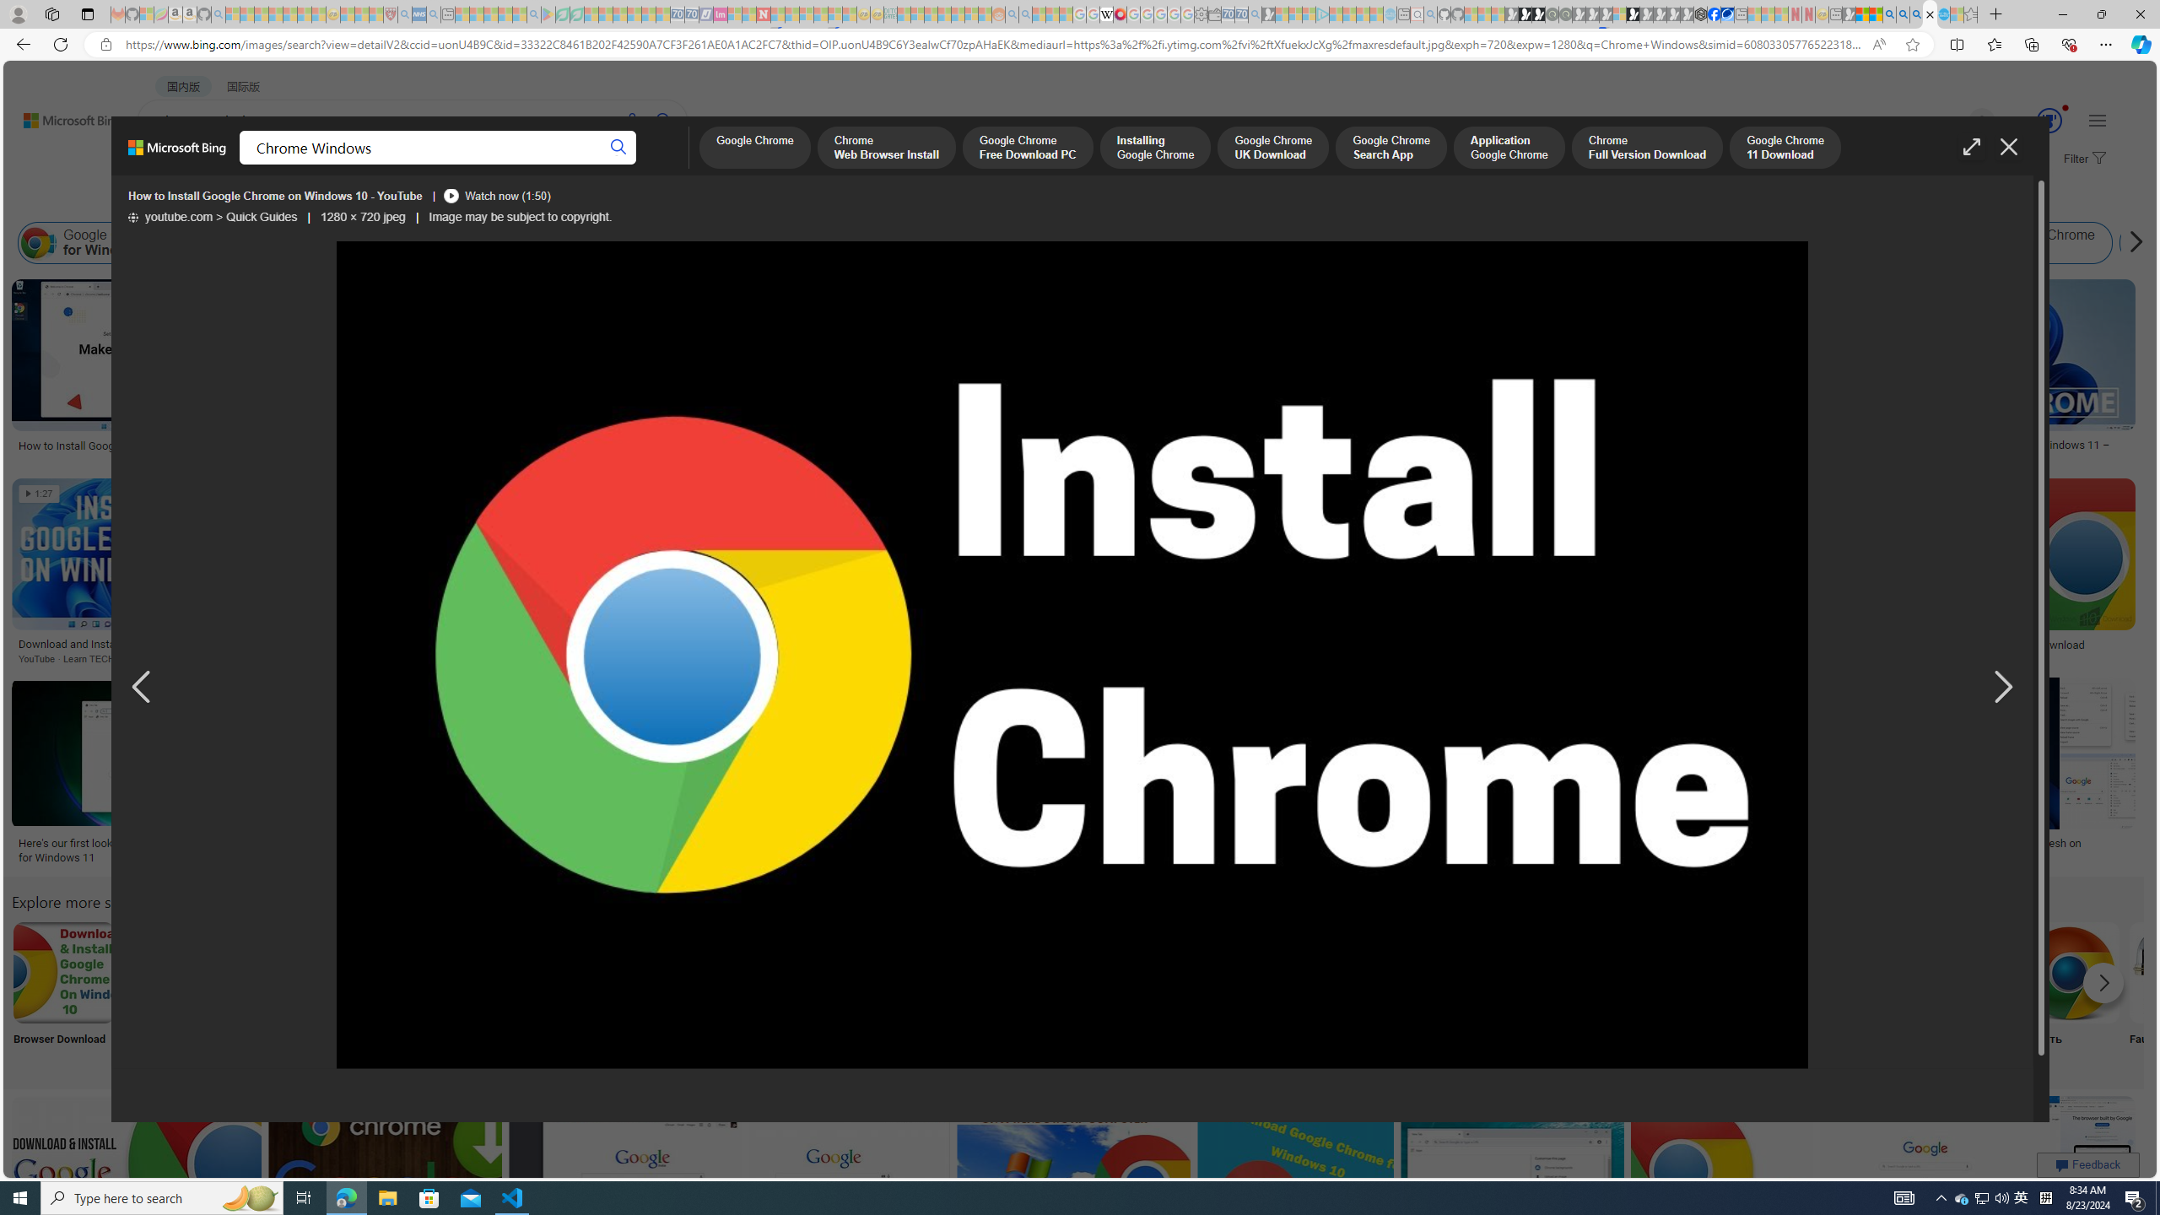 Image resolution: width=2160 pixels, height=1215 pixels. What do you see at coordinates (141, 688) in the screenshot?
I see `Previous image result` at bounding box center [141, 688].